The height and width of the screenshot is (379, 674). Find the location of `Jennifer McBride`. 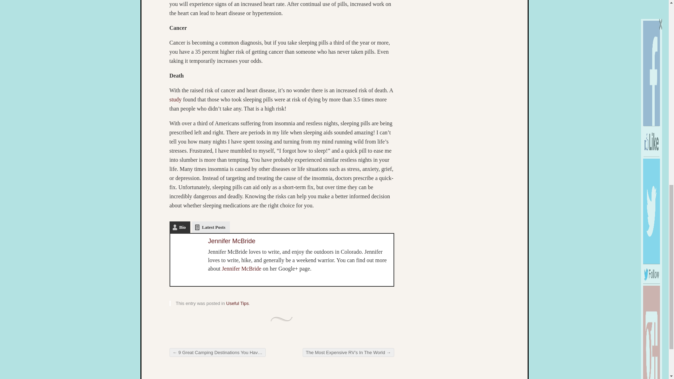

Jennifer McBride is located at coordinates (231, 241).